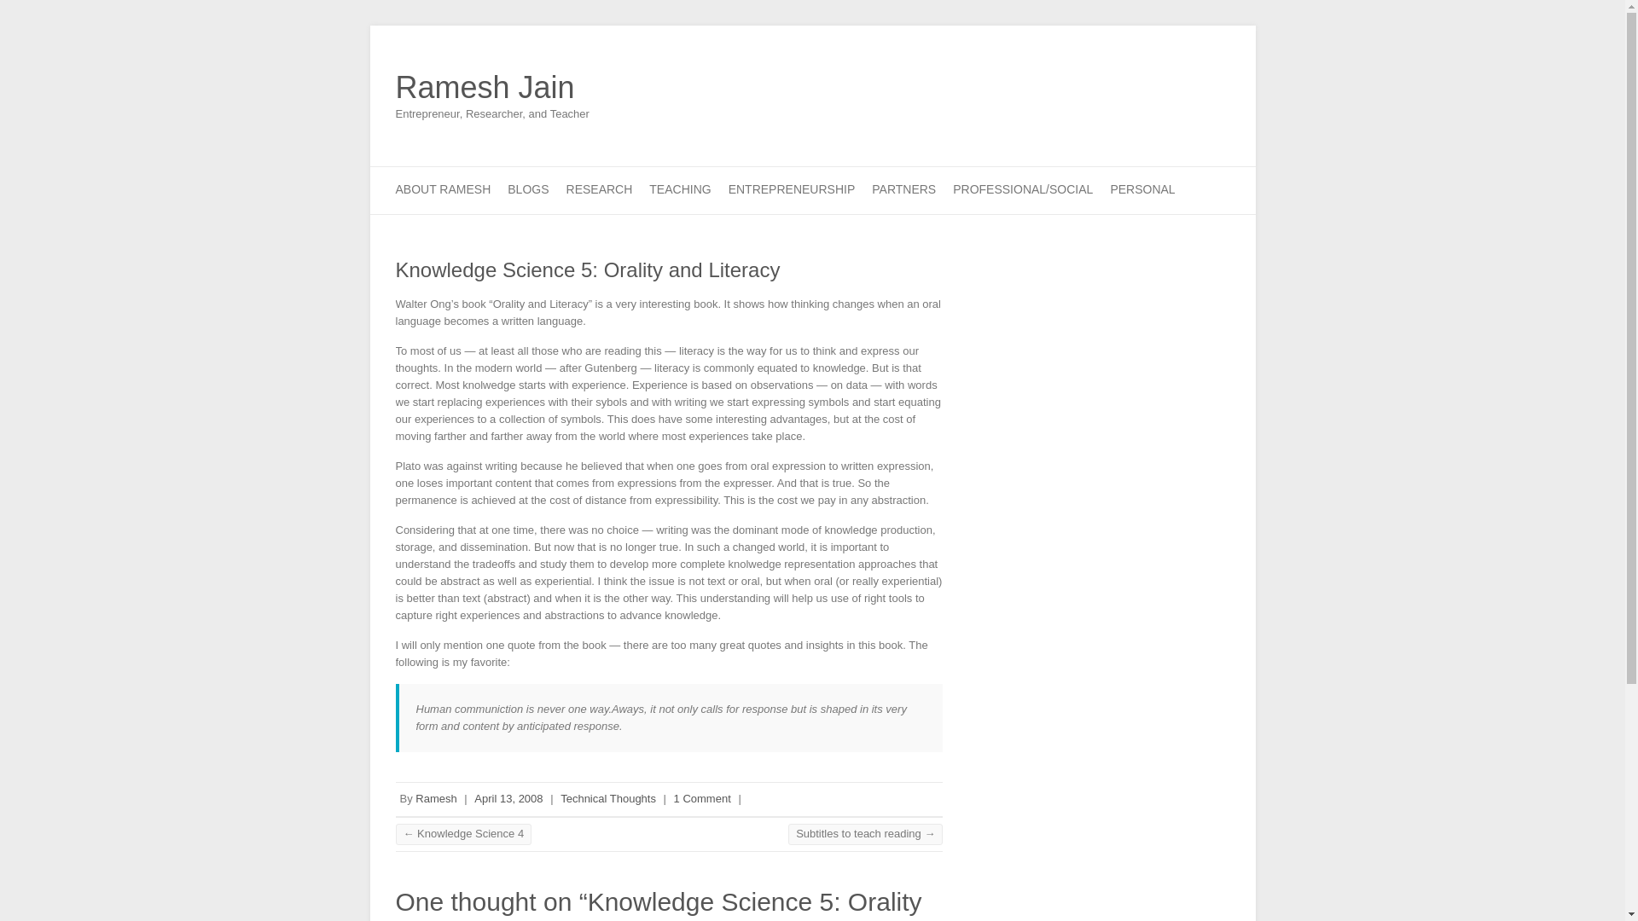  What do you see at coordinates (508, 798) in the screenshot?
I see `April 13, 2008` at bounding box center [508, 798].